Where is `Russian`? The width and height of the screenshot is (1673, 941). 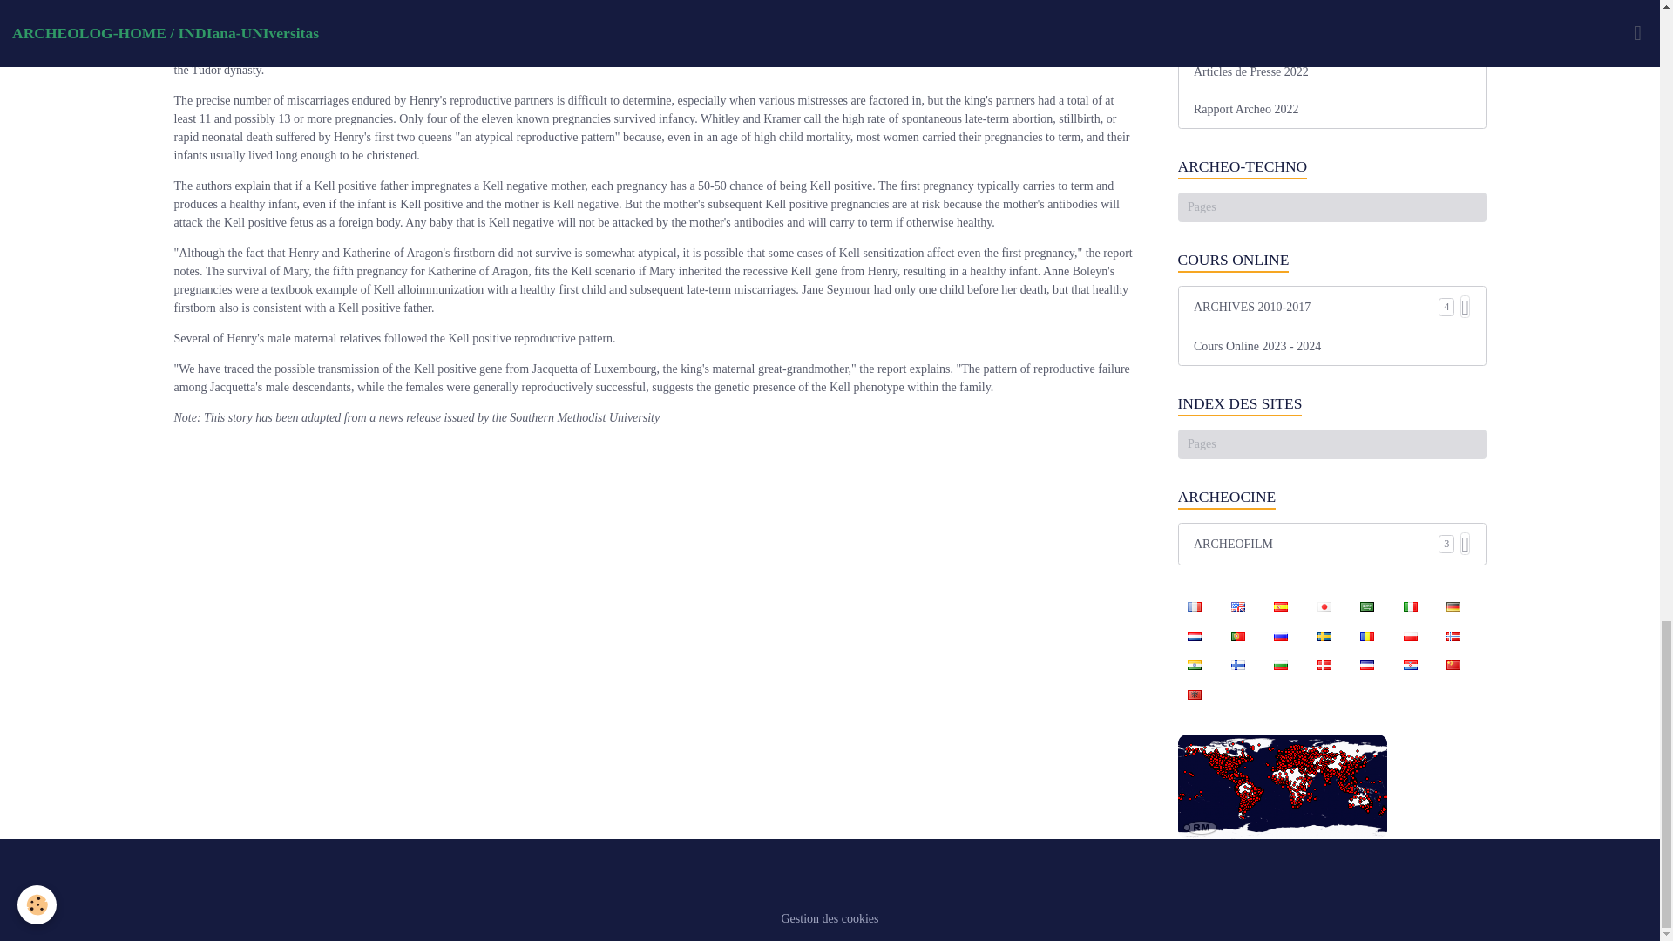
Russian is located at coordinates (1280, 634).